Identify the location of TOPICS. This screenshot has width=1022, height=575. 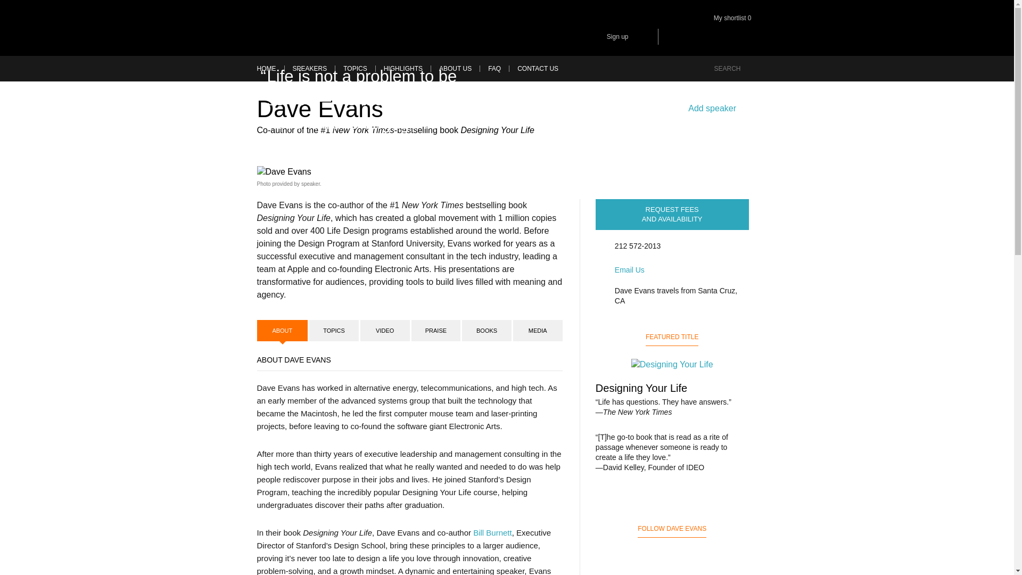
(355, 69).